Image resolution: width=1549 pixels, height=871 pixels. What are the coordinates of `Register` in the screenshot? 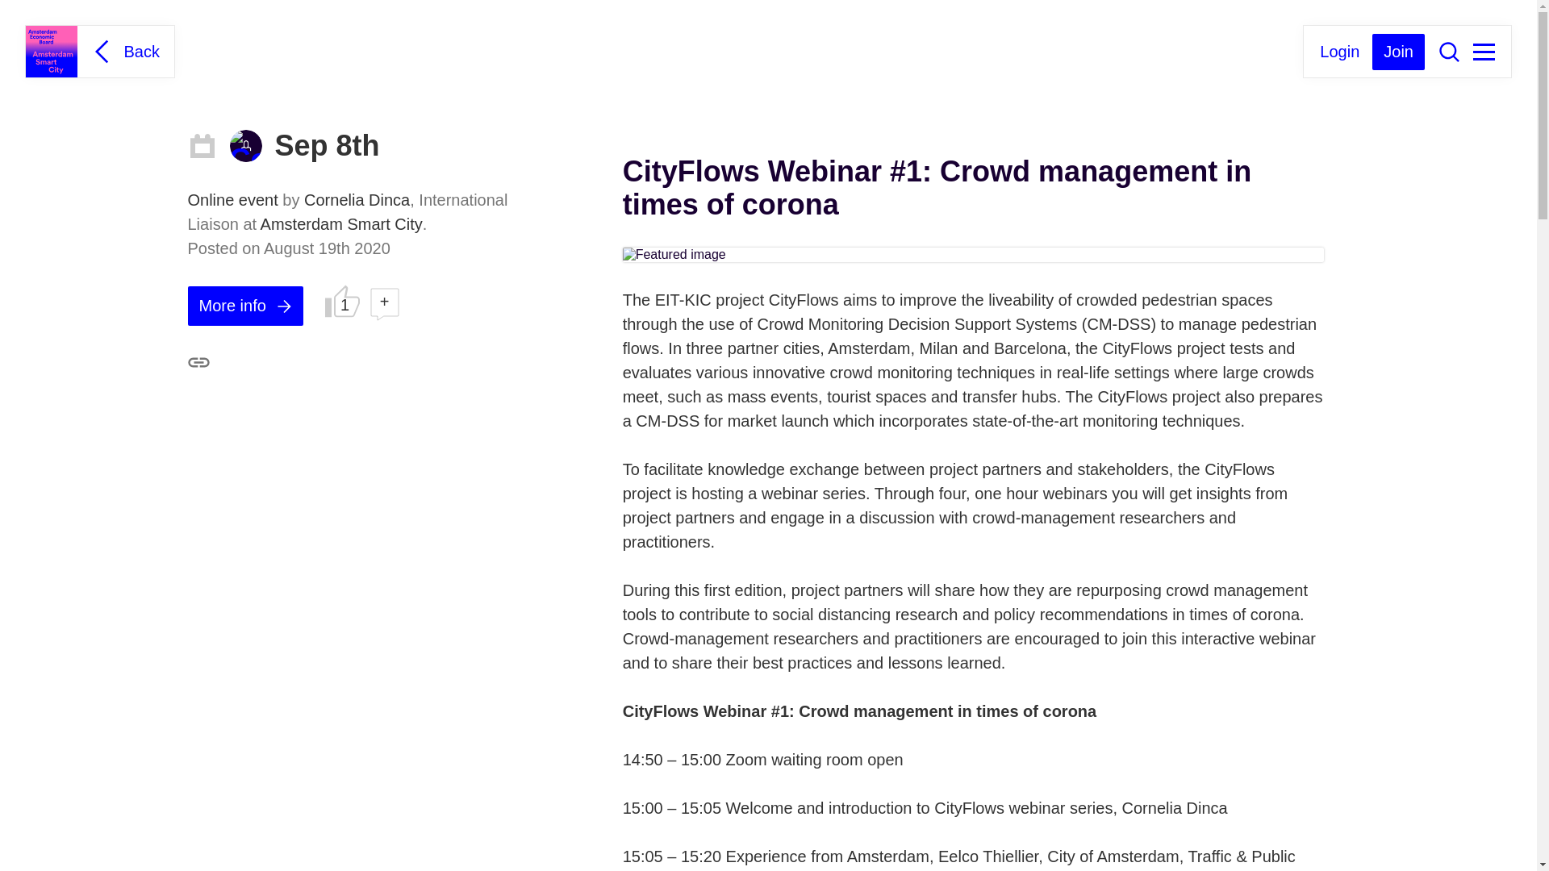 It's located at (1399, 52).